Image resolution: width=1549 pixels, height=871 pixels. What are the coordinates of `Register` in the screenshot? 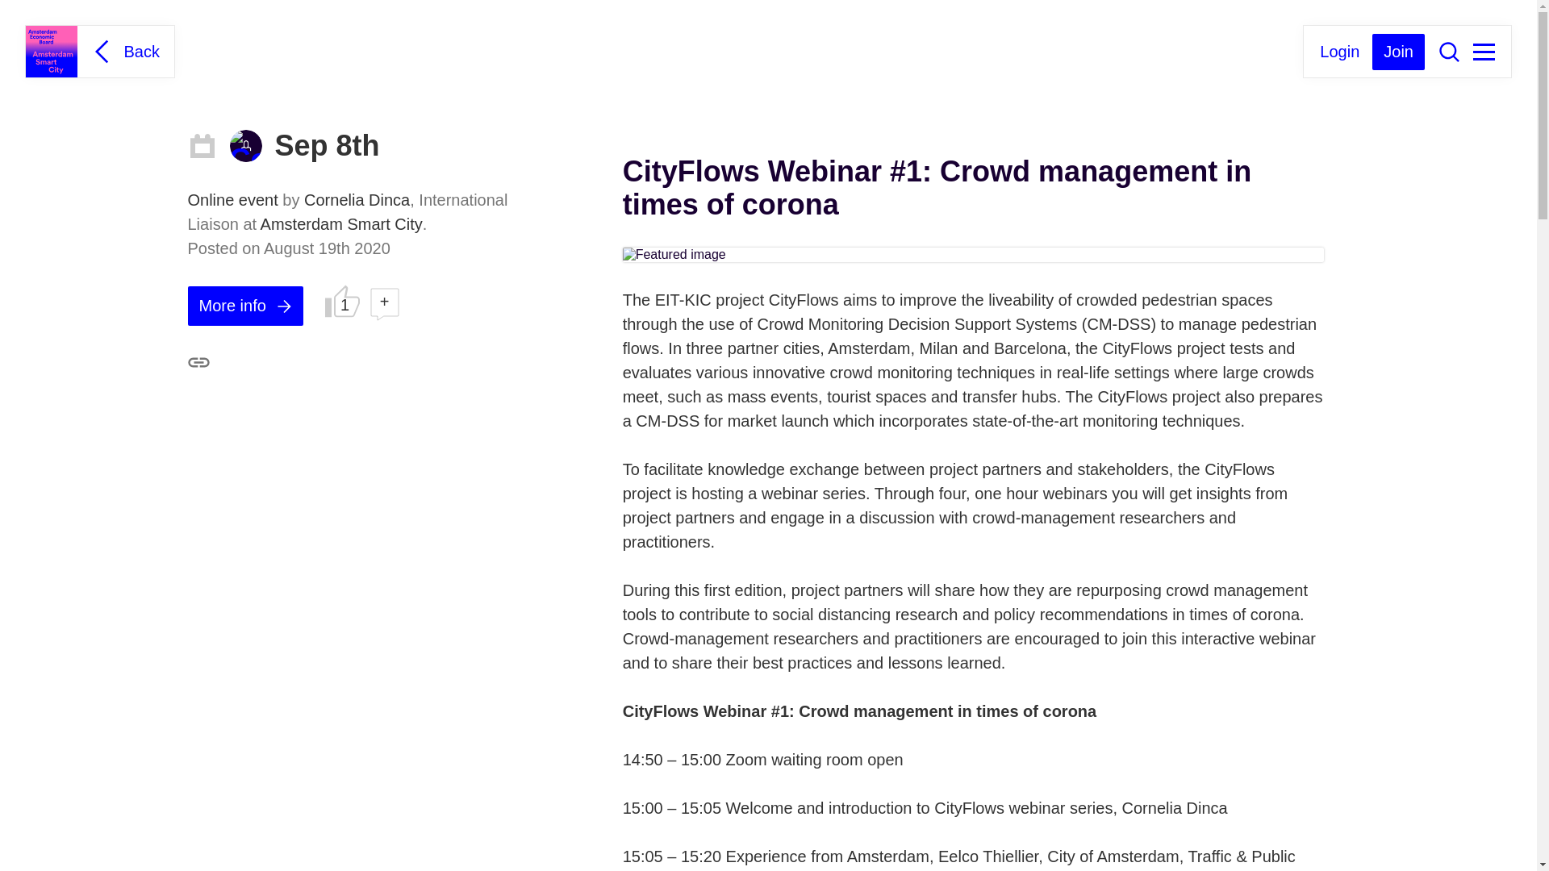 It's located at (1399, 52).